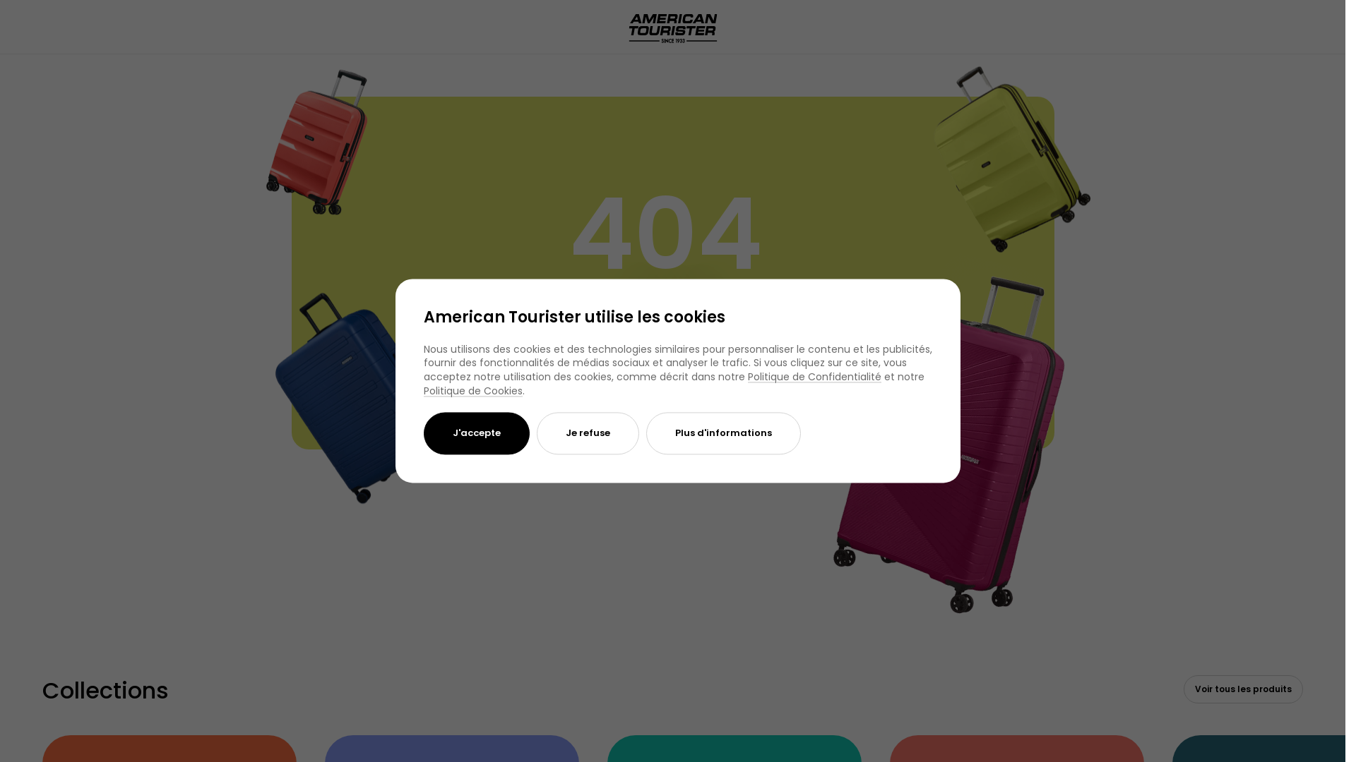  What do you see at coordinates (727, 67) in the screenshot?
I see `American Tourister` at bounding box center [727, 67].